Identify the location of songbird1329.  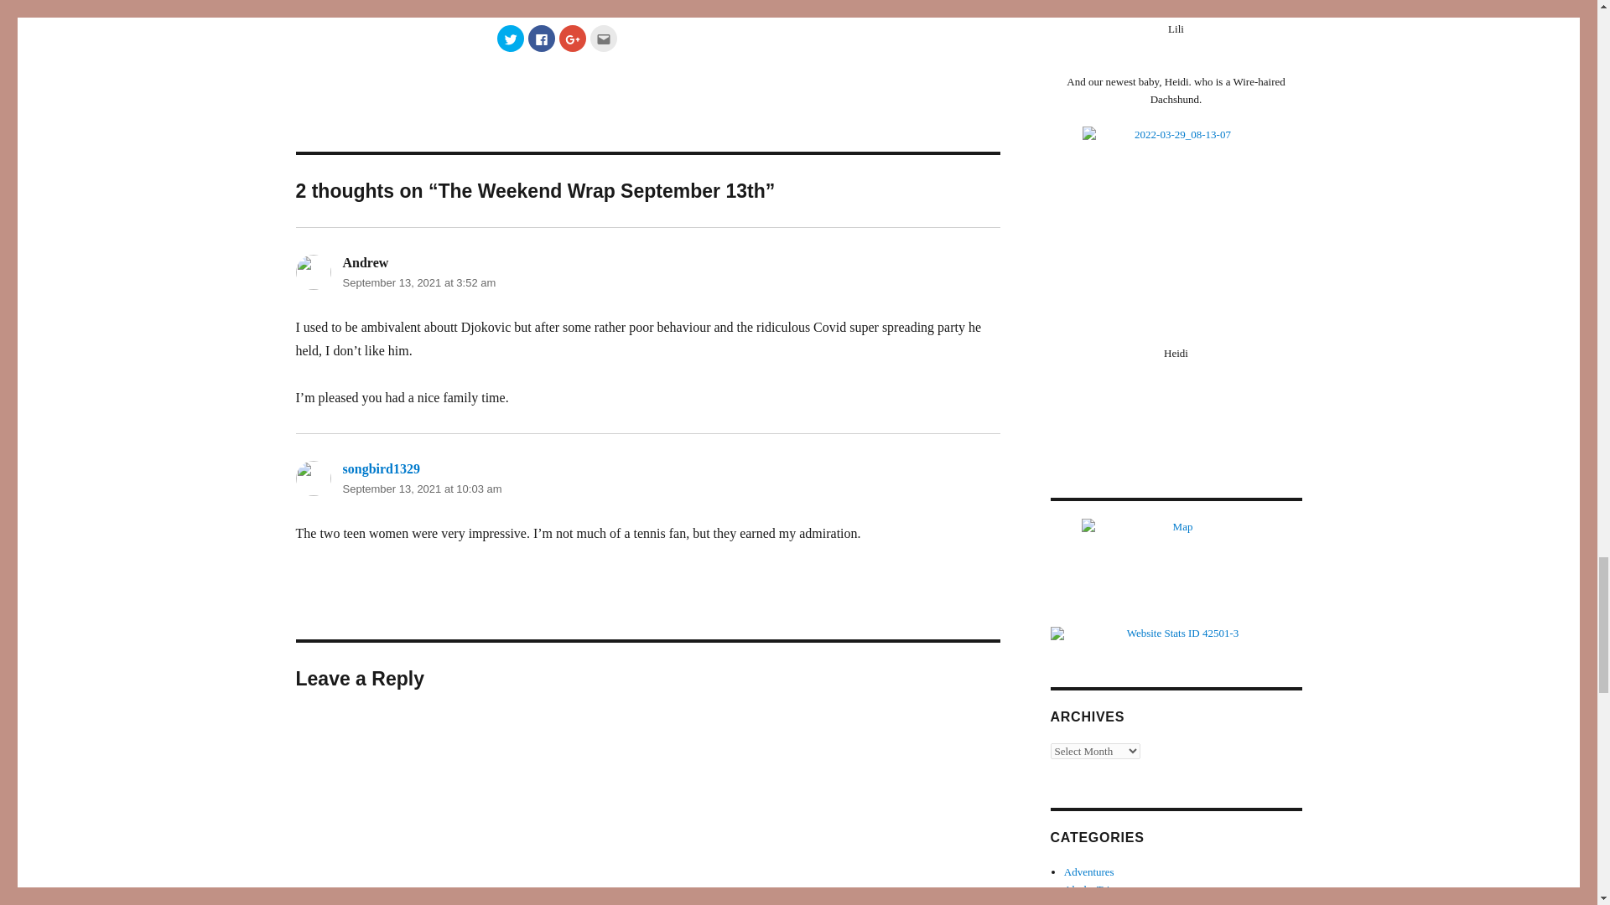
(380, 468).